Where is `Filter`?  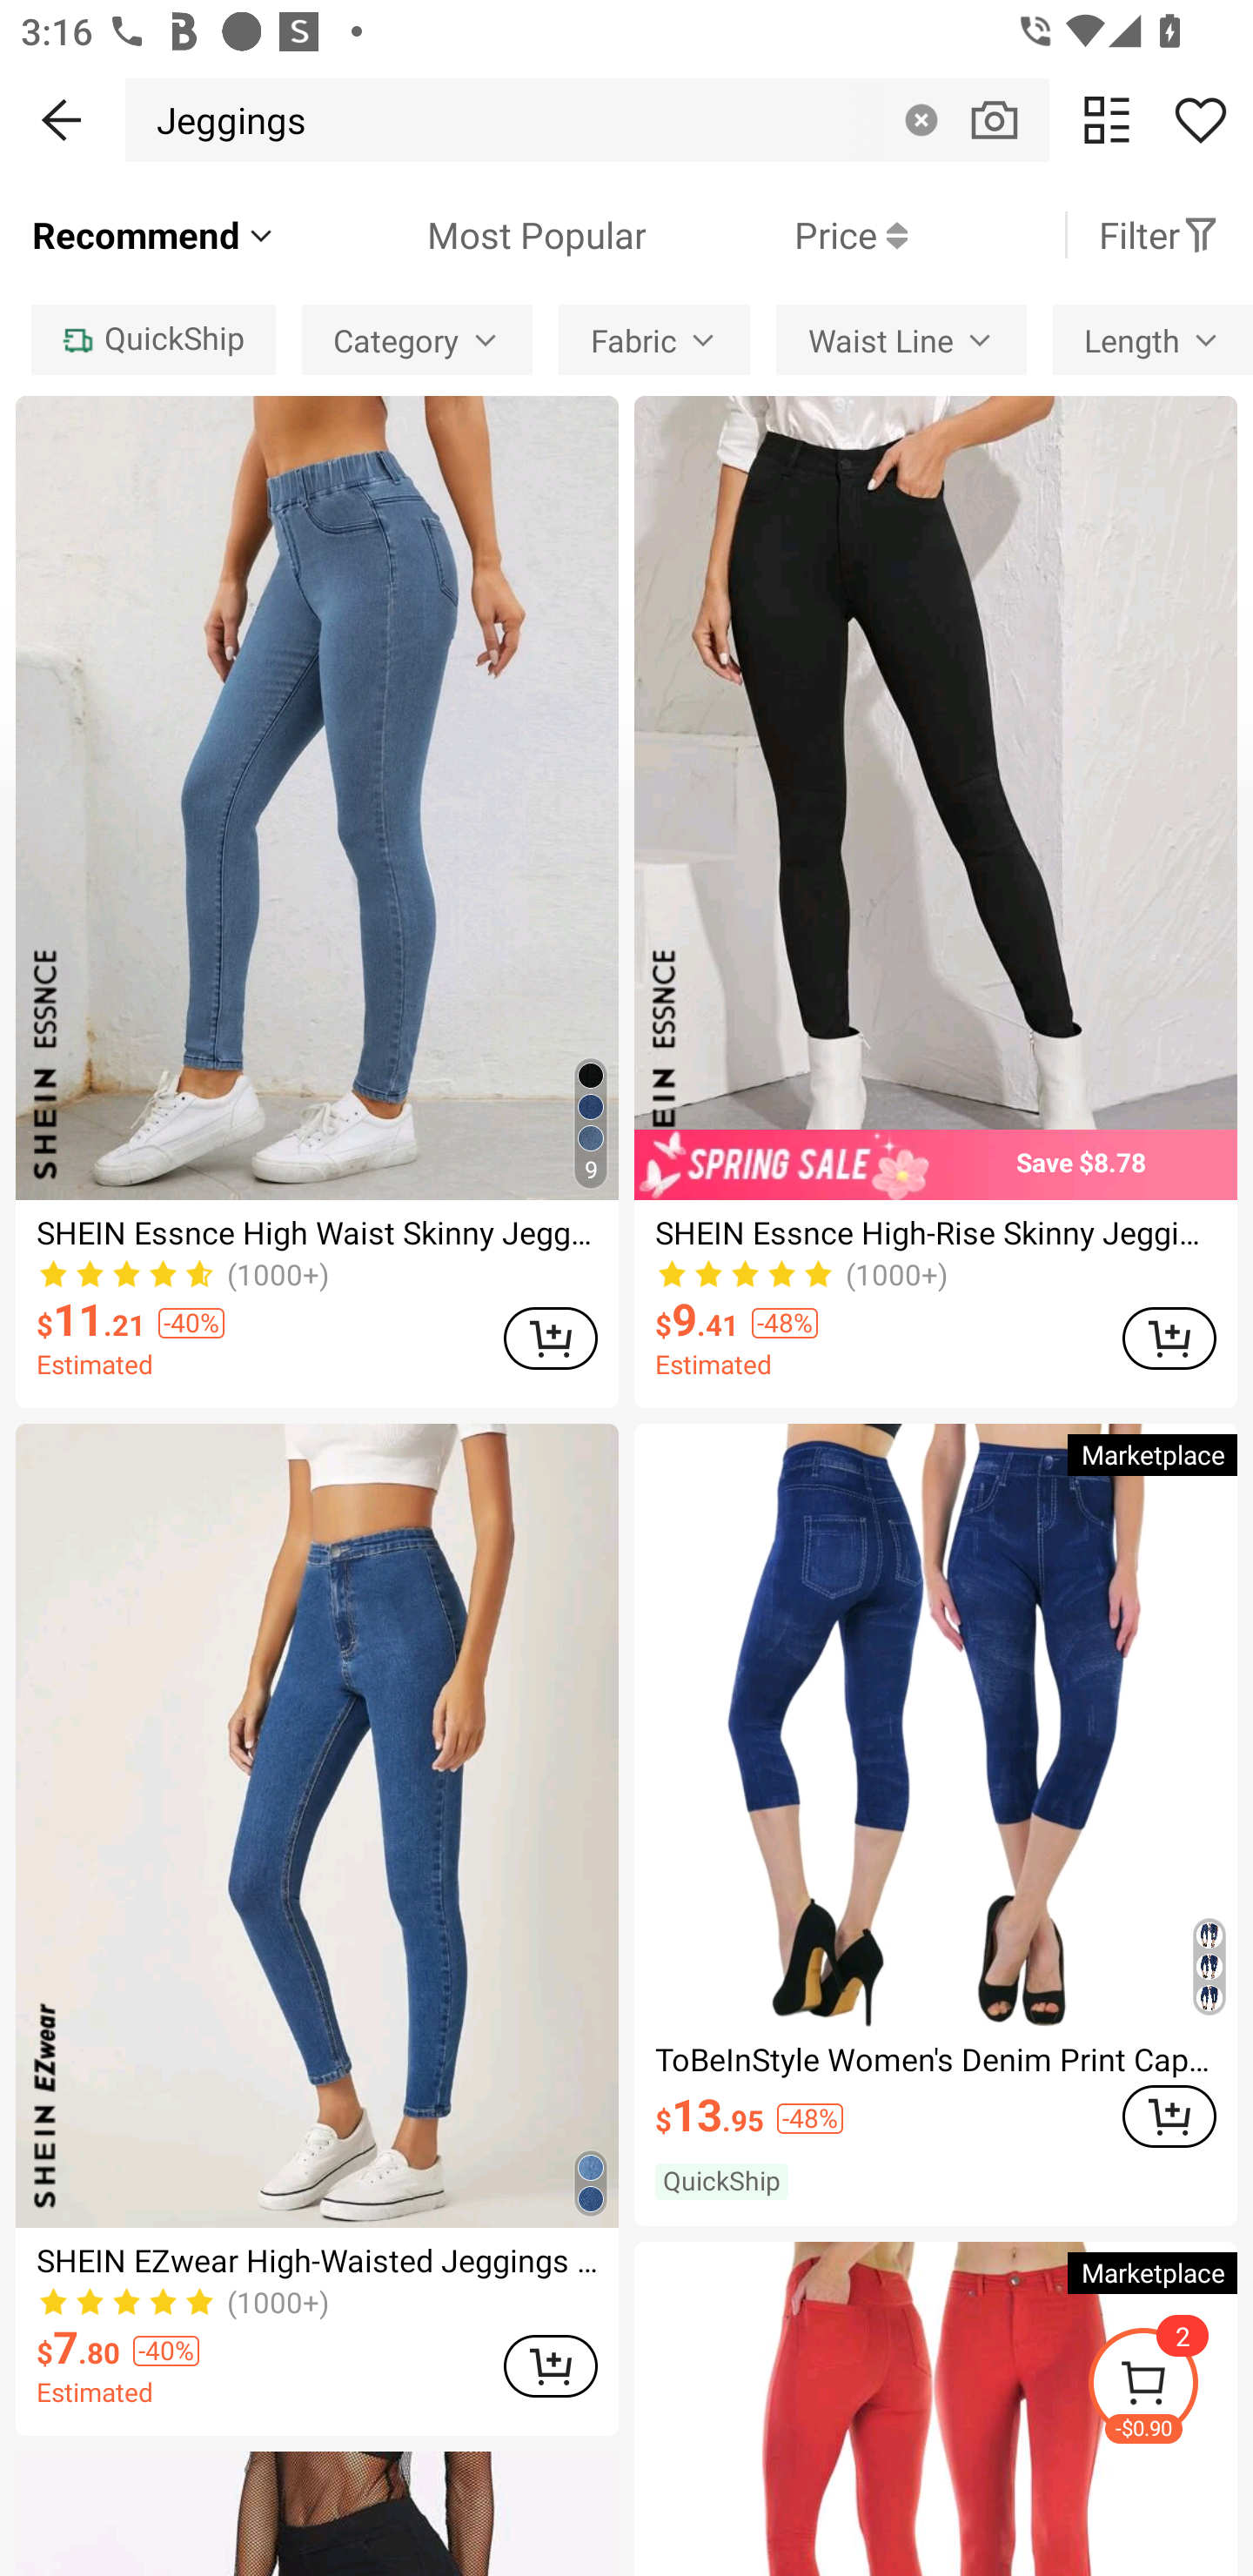 Filter is located at coordinates (1159, 235).